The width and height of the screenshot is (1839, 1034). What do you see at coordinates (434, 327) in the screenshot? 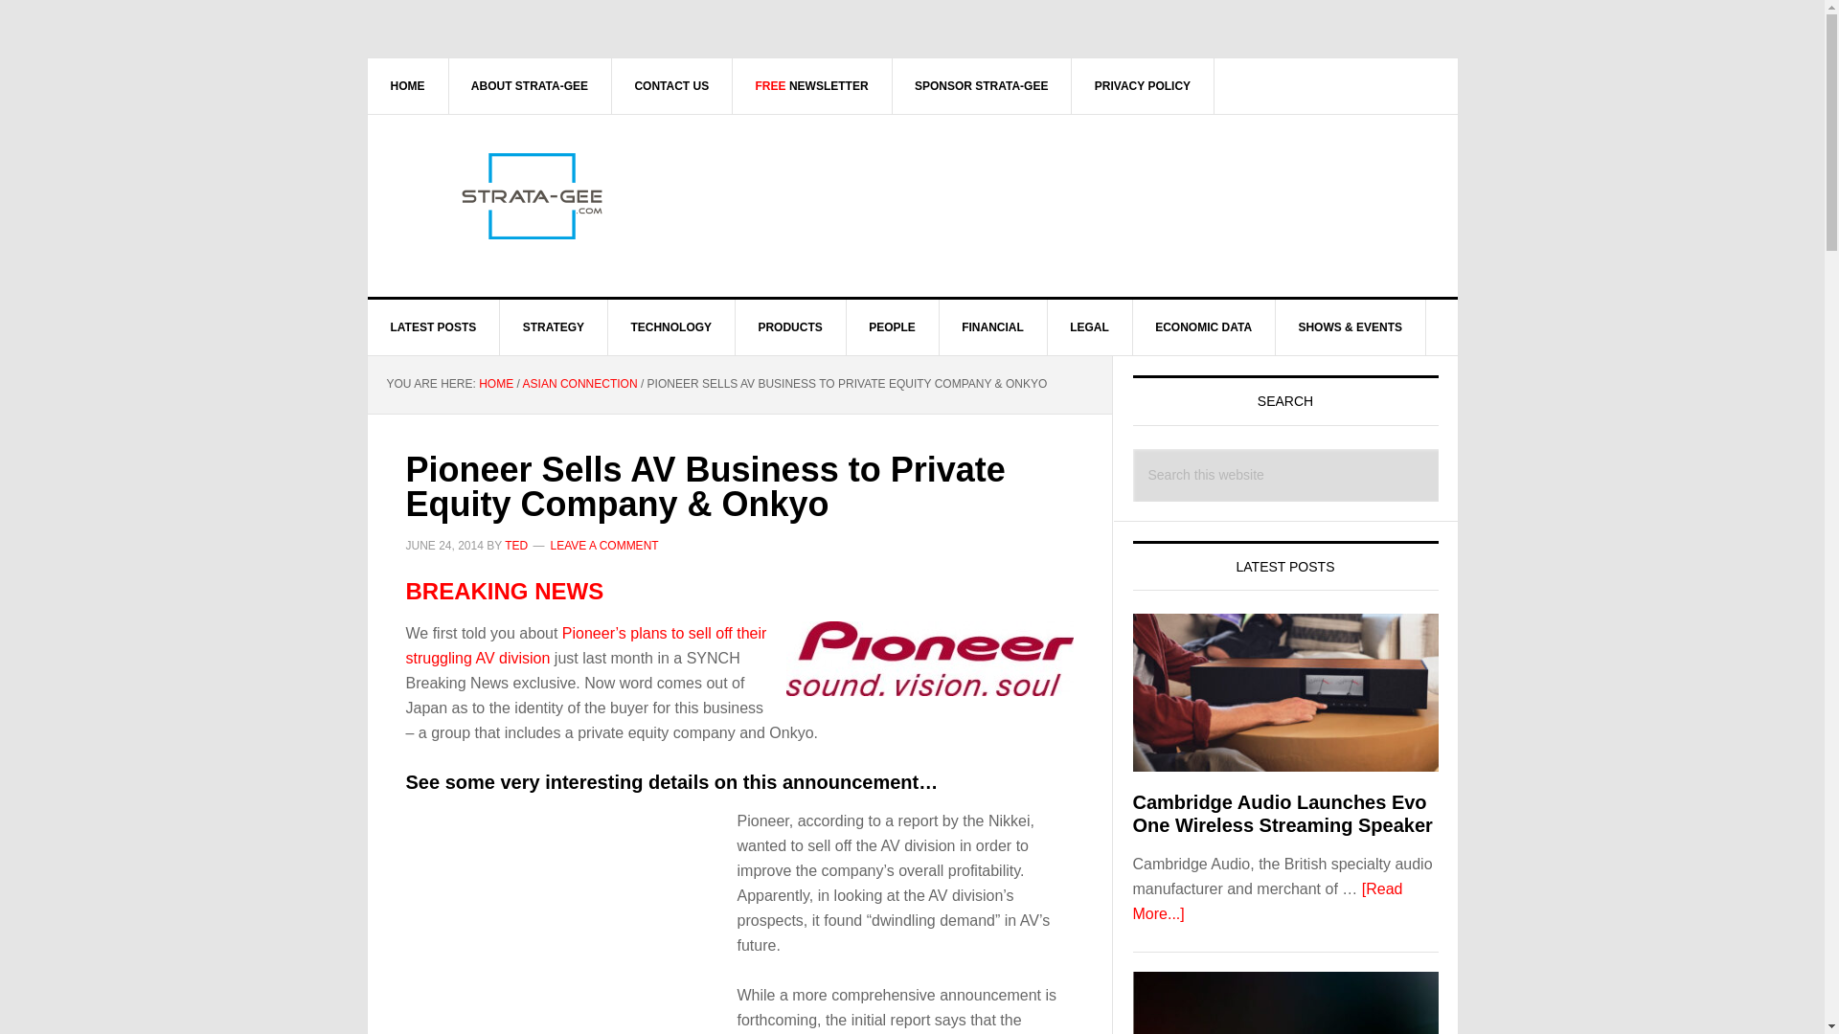
I see `LATEST POSTS` at bounding box center [434, 327].